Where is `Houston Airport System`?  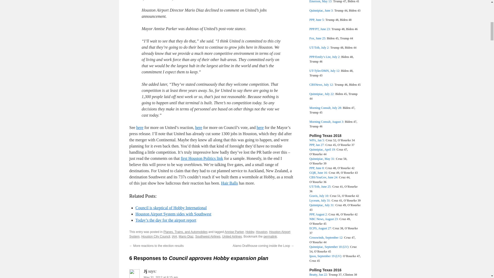
Houston Airport System is located at coordinates (209, 234).